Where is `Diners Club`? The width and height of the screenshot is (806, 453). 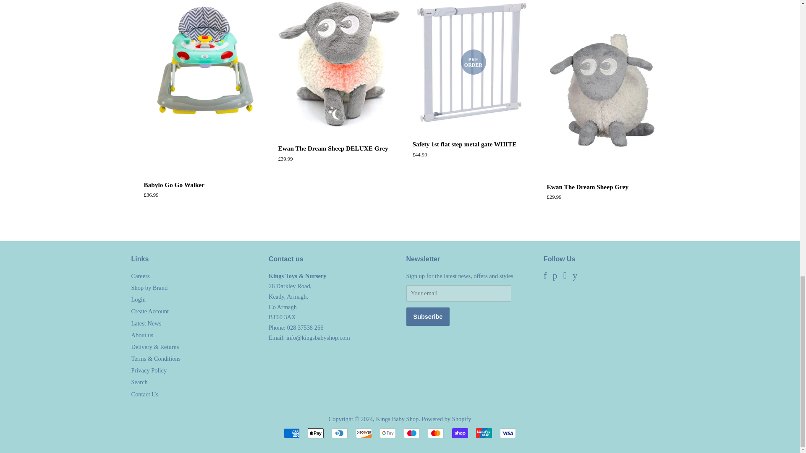
Diners Club is located at coordinates (339, 433).